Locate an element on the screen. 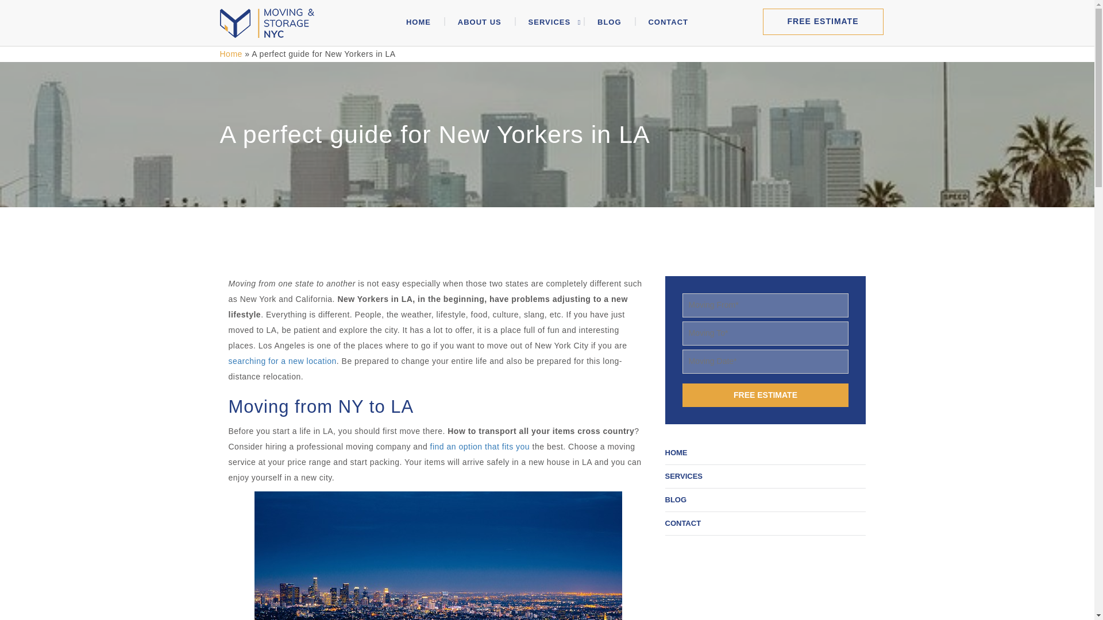 The width and height of the screenshot is (1103, 620). SERVICES is located at coordinates (684, 476).